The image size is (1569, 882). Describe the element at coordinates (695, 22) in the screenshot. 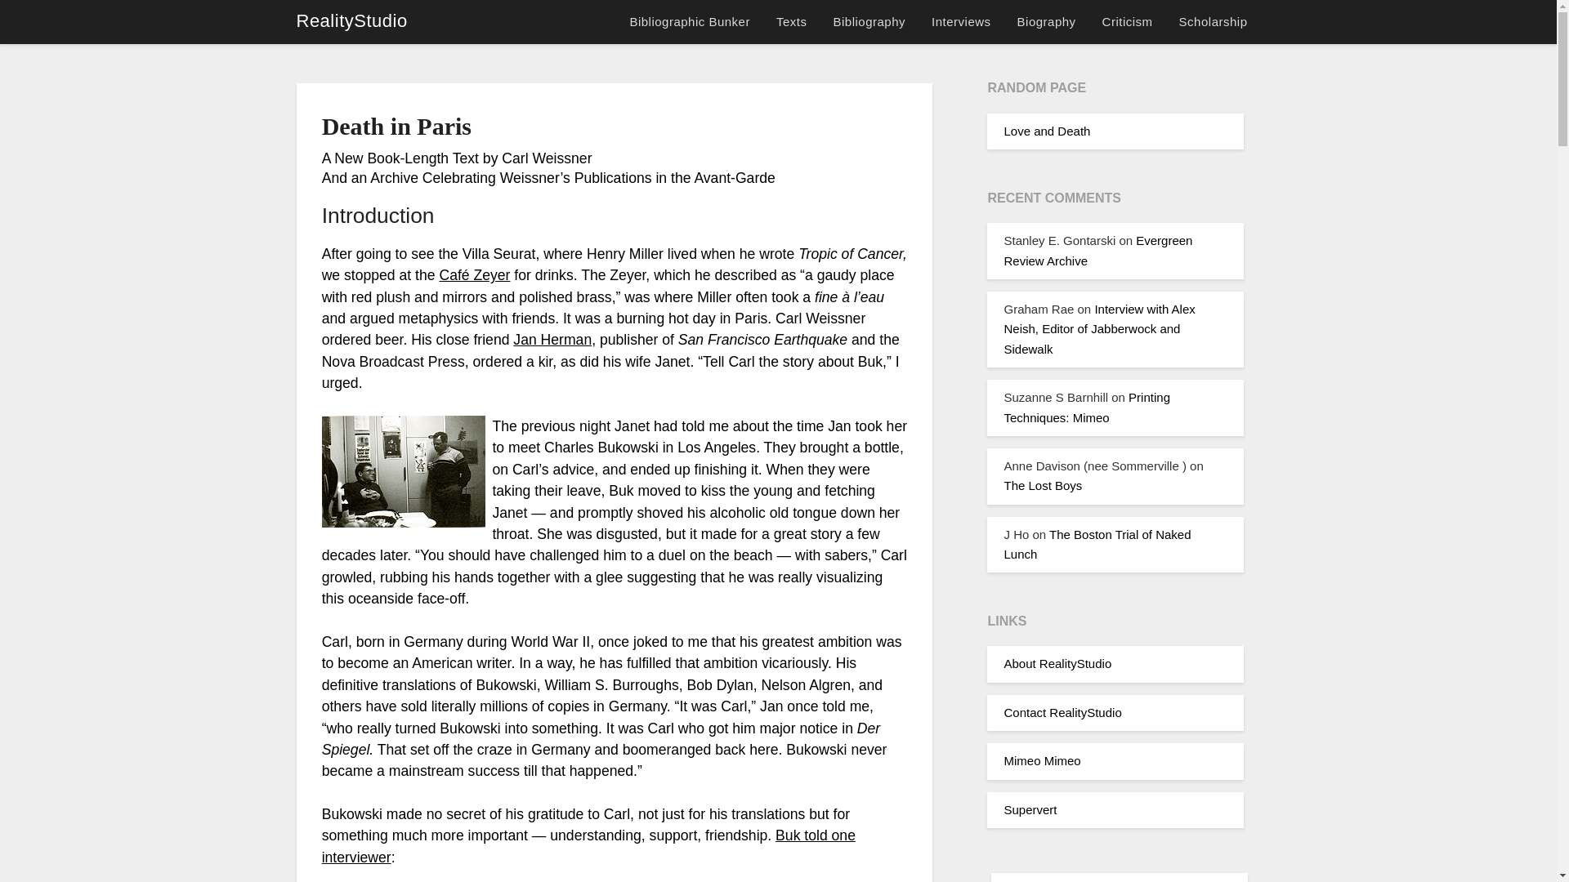

I see `Bibliographic Bunker` at that location.